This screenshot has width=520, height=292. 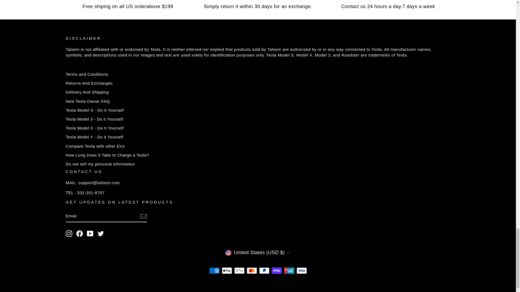 What do you see at coordinates (226, 271) in the screenshot?
I see `Apple Pay` at bounding box center [226, 271].